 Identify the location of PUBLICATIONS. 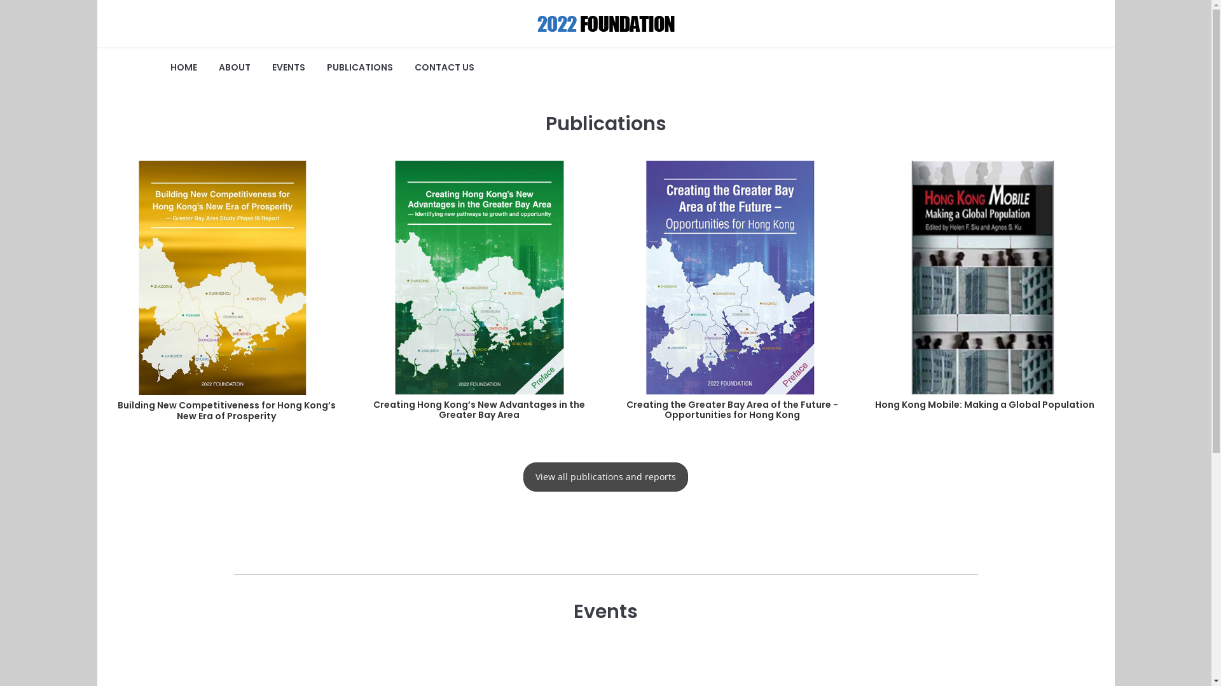
(359, 67).